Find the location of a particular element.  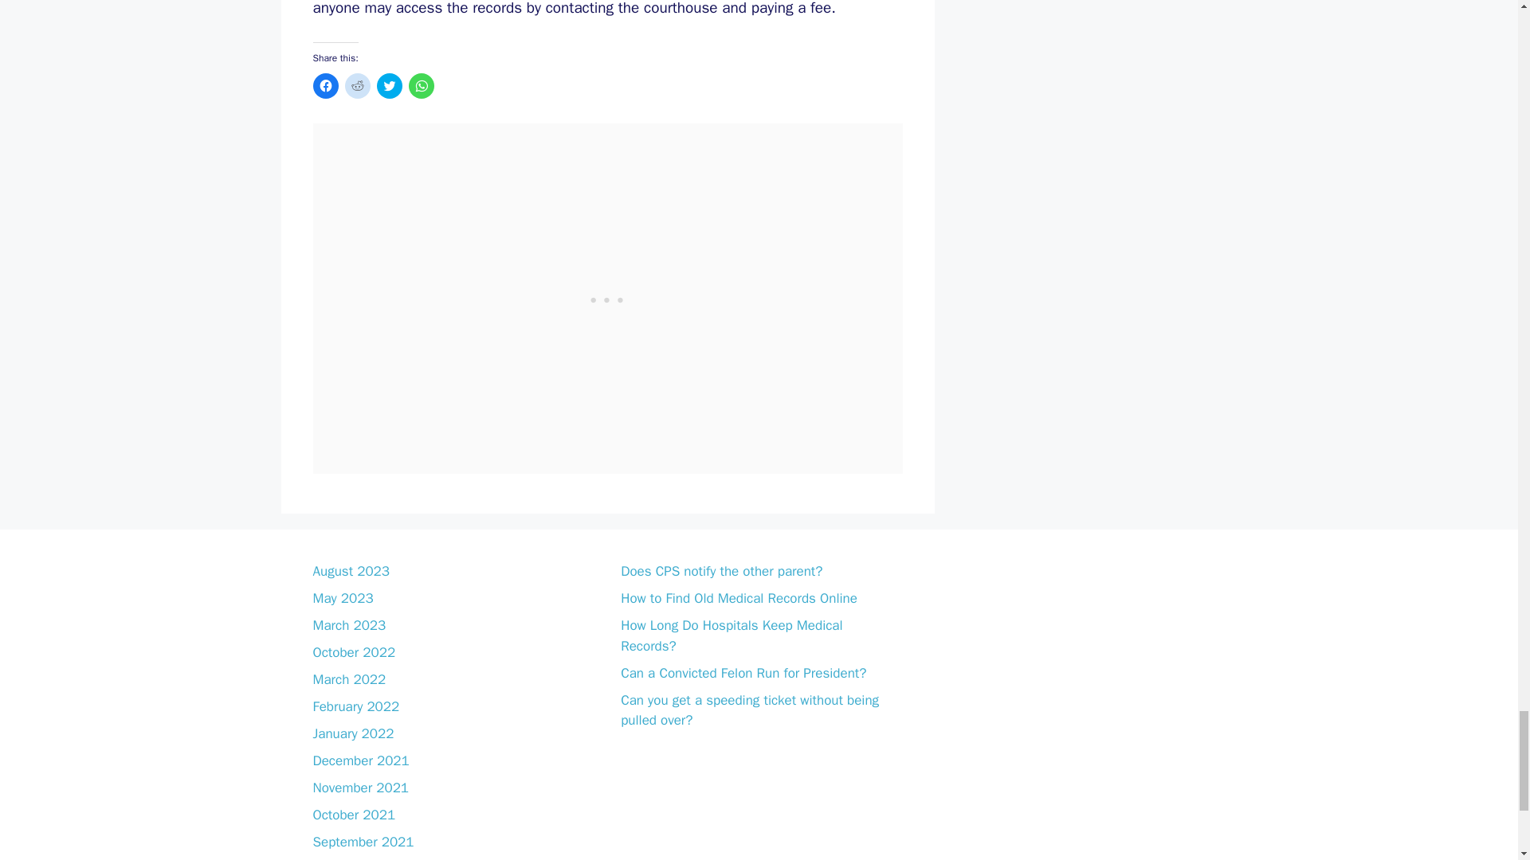

Click to share on Facebook is located at coordinates (325, 86).